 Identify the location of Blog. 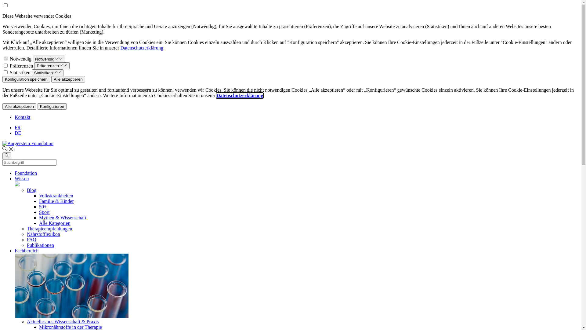
(32, 190).